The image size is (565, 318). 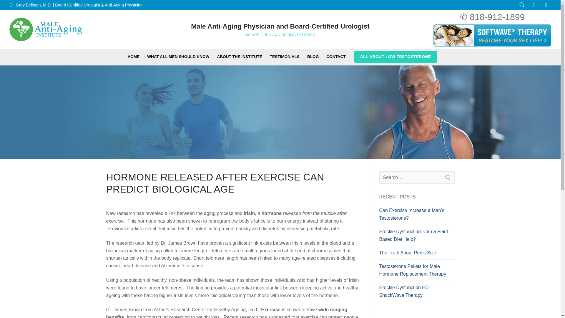 What do you see at coordinates (285, 57) in the screenshot?
I see `TESTIMONIALS` at bounding box center [285, 57].